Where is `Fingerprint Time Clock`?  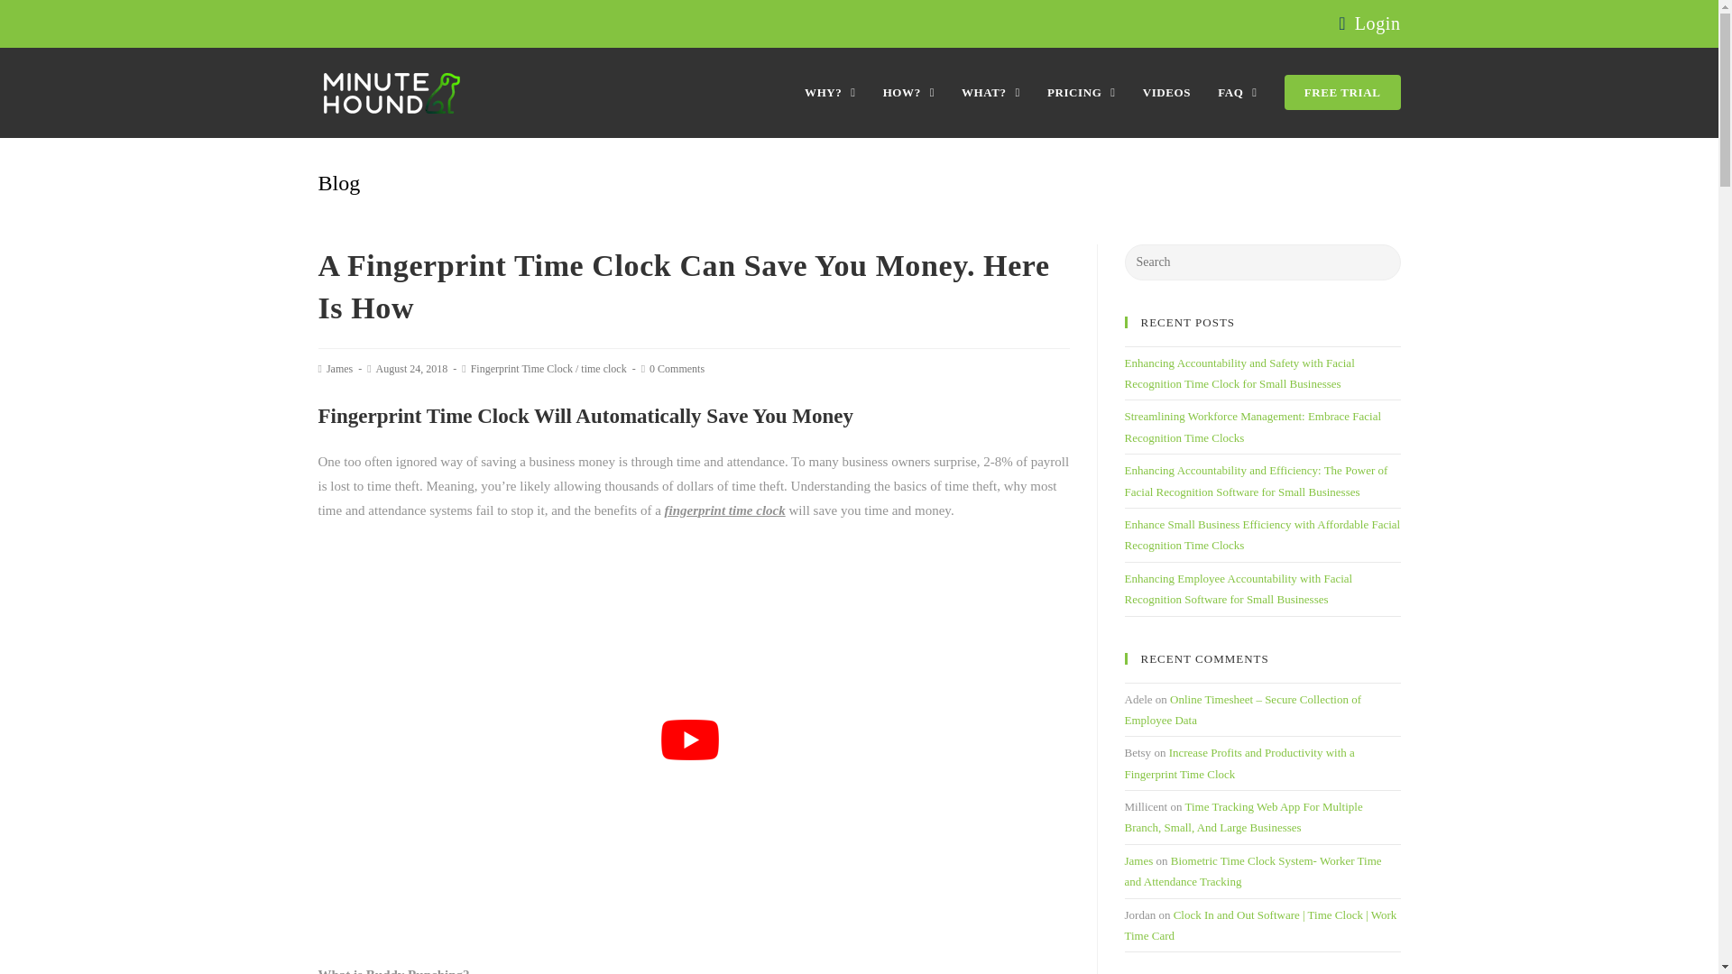
Fingerprint Time Clock is located at coordinates (521, 368).